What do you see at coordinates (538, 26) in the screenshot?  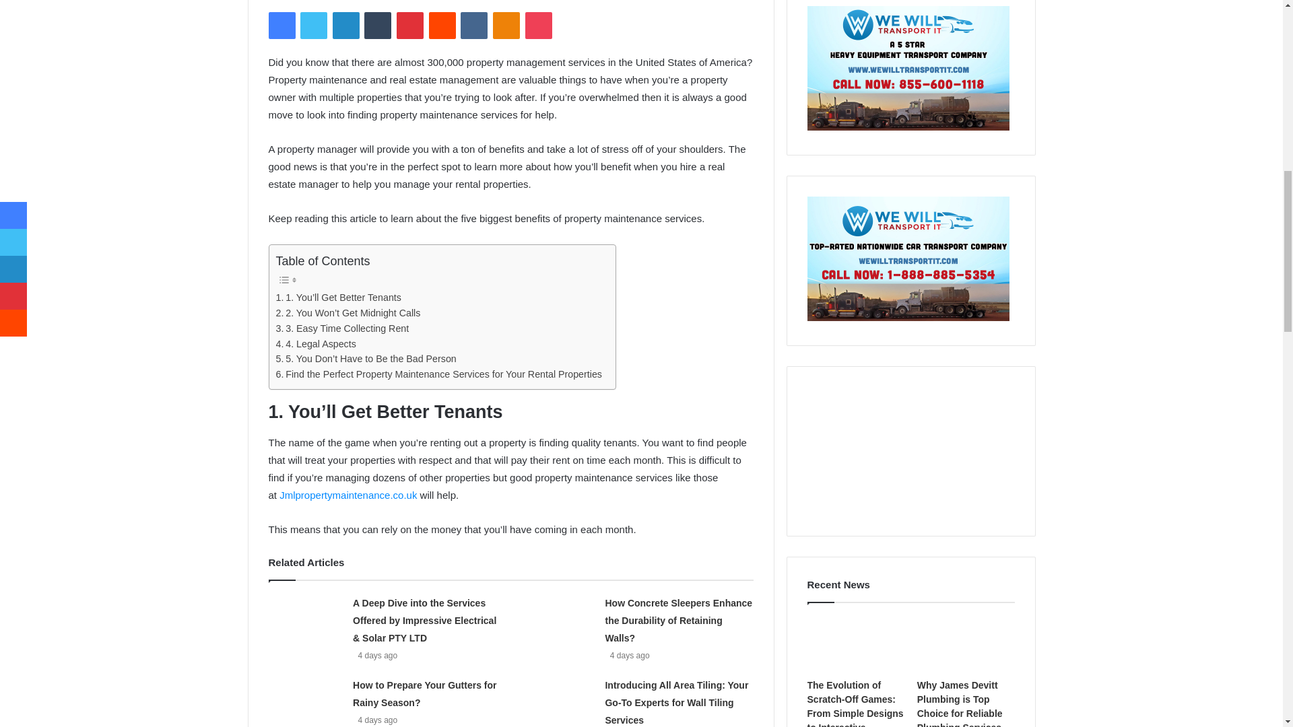 I see `Pocket` at bounding box center [538, 26].